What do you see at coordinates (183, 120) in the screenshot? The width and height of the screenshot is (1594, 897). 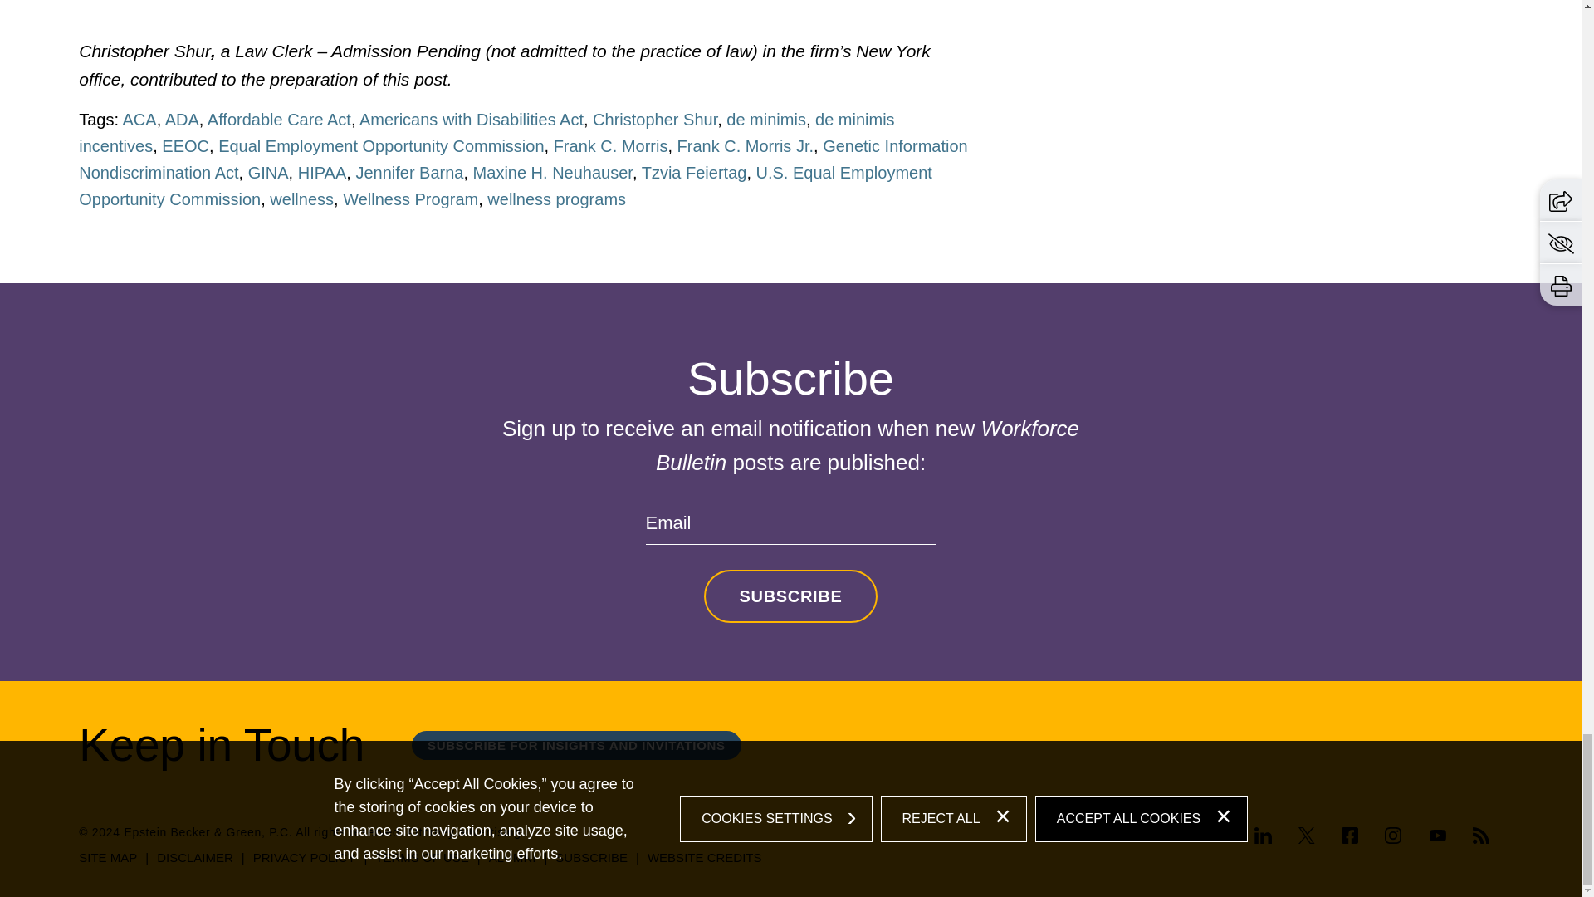 I see `ADA` at bounding box center [183, 120].